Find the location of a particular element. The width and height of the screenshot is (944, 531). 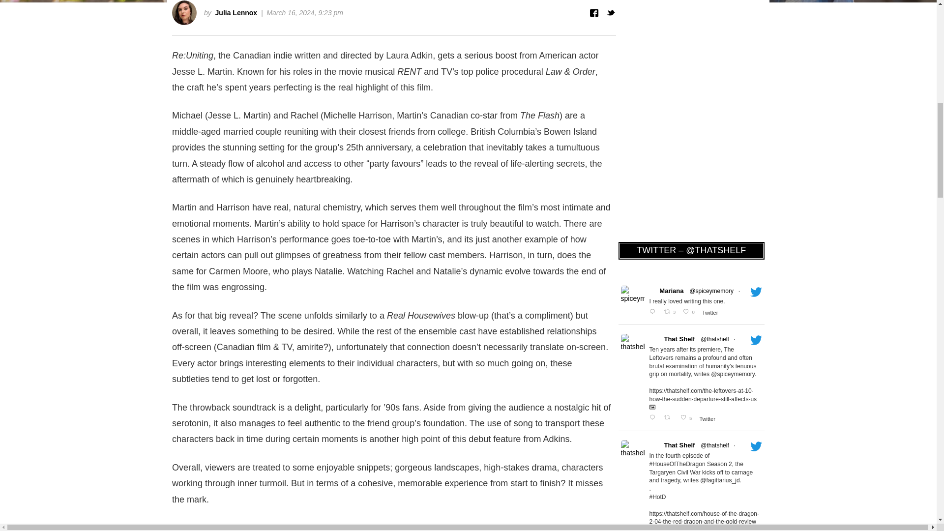

That Shelf is located at coordinates (679, 339).